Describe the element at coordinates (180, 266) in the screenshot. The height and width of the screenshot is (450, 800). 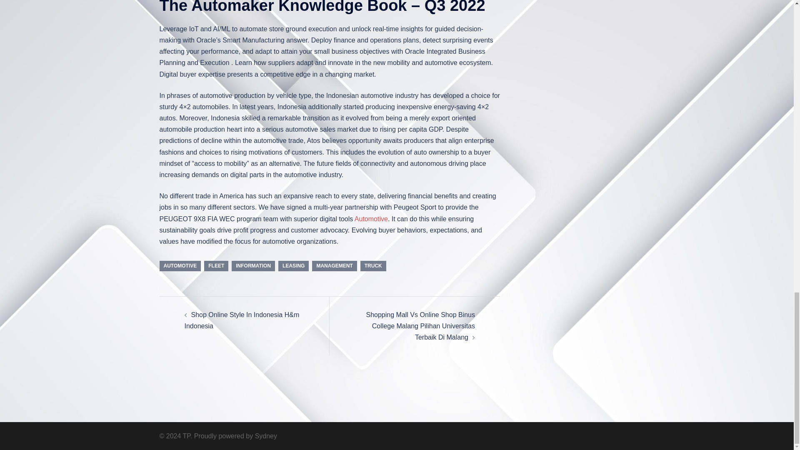
I see `AUTOMOTIVE` at that location.